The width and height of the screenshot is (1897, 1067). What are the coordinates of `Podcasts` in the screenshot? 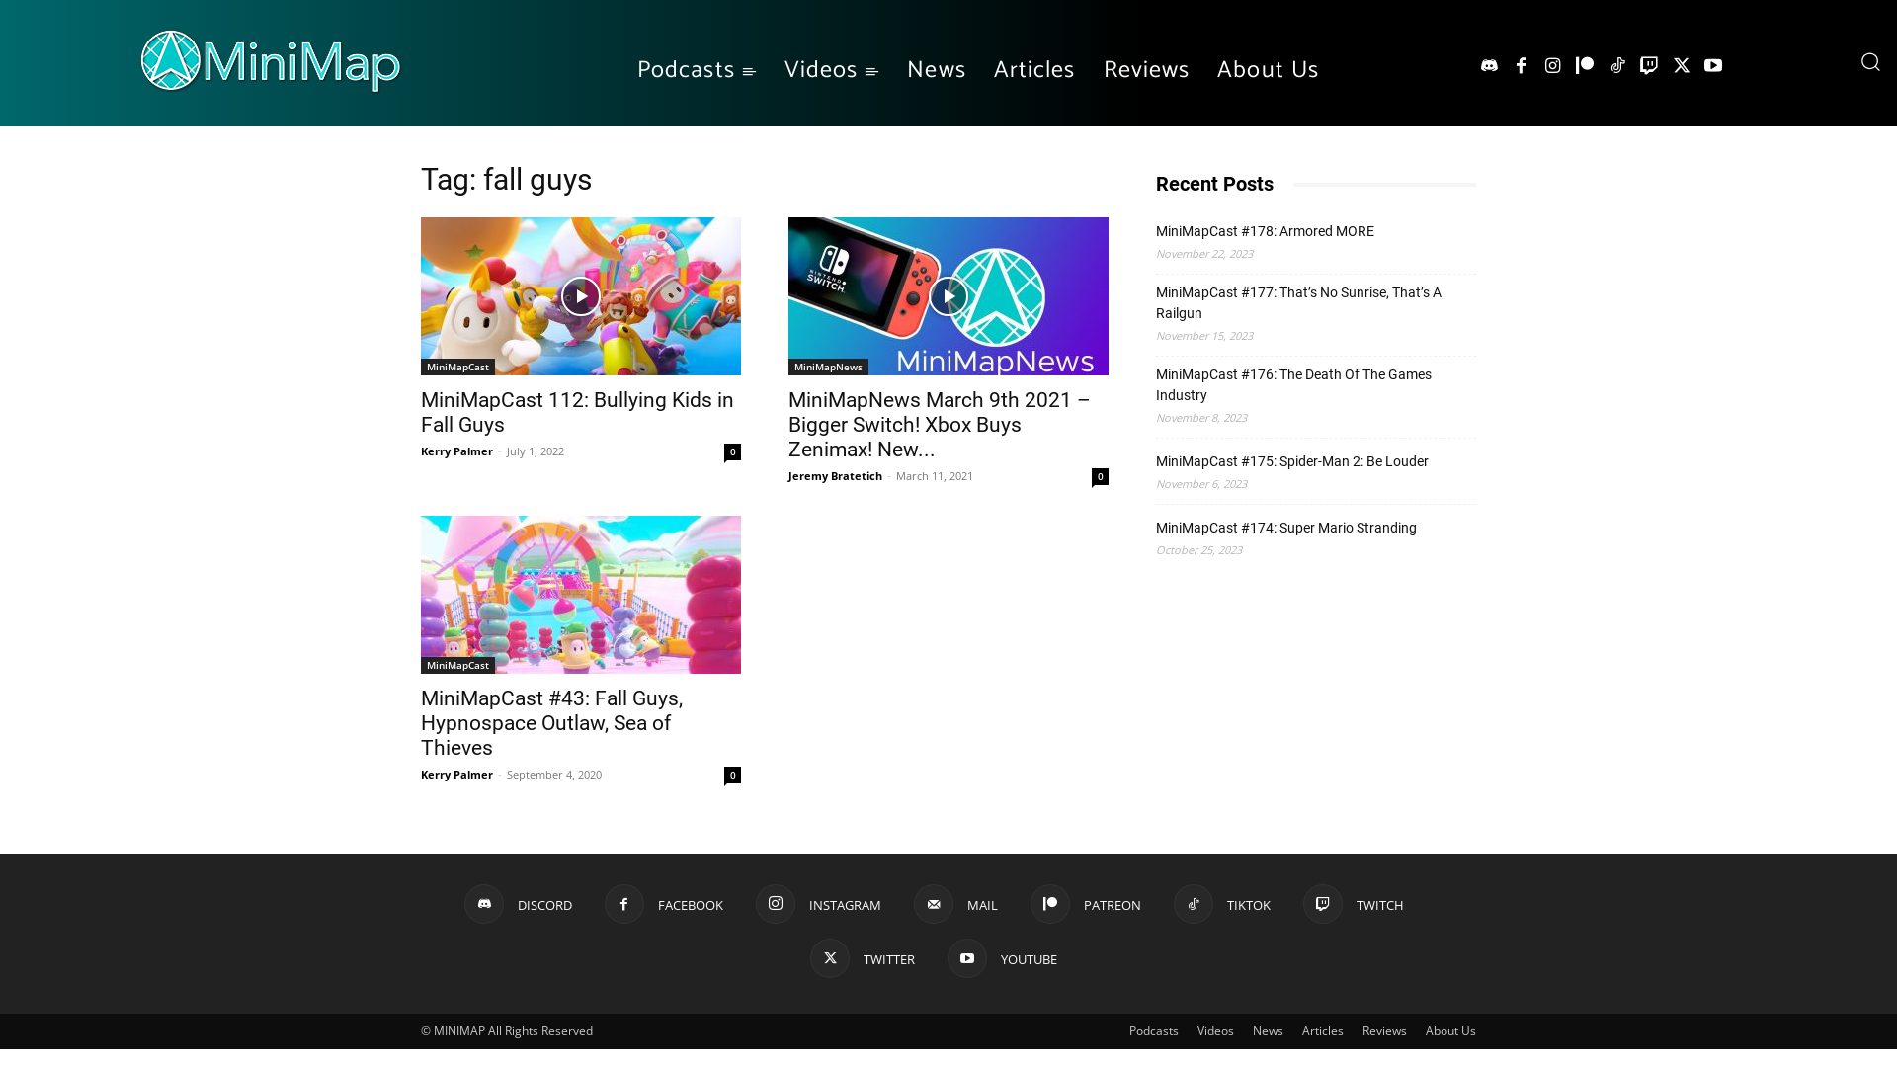 It's located at (698, 71).